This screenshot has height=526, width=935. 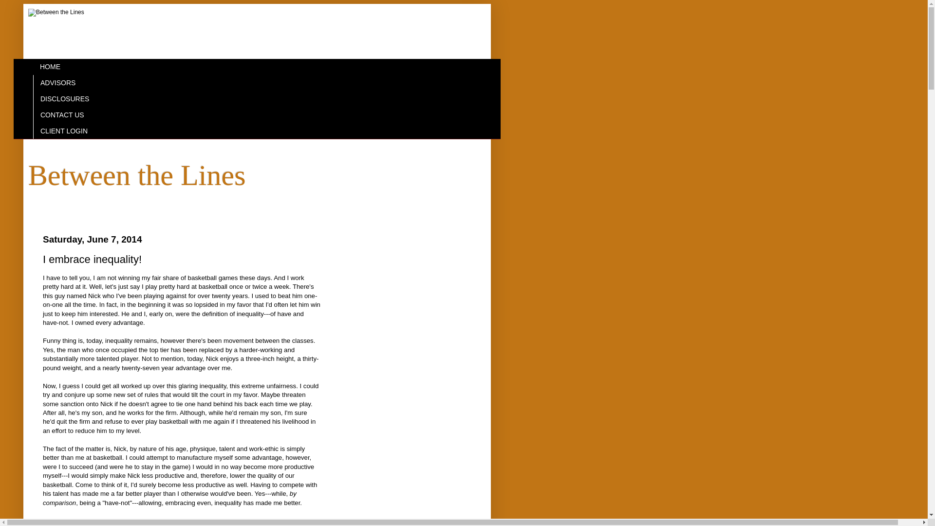 What do you see at coordinates (64, 99) in the screenshot?
I see `DISCLOSURES` at bounding box center [64, 99].